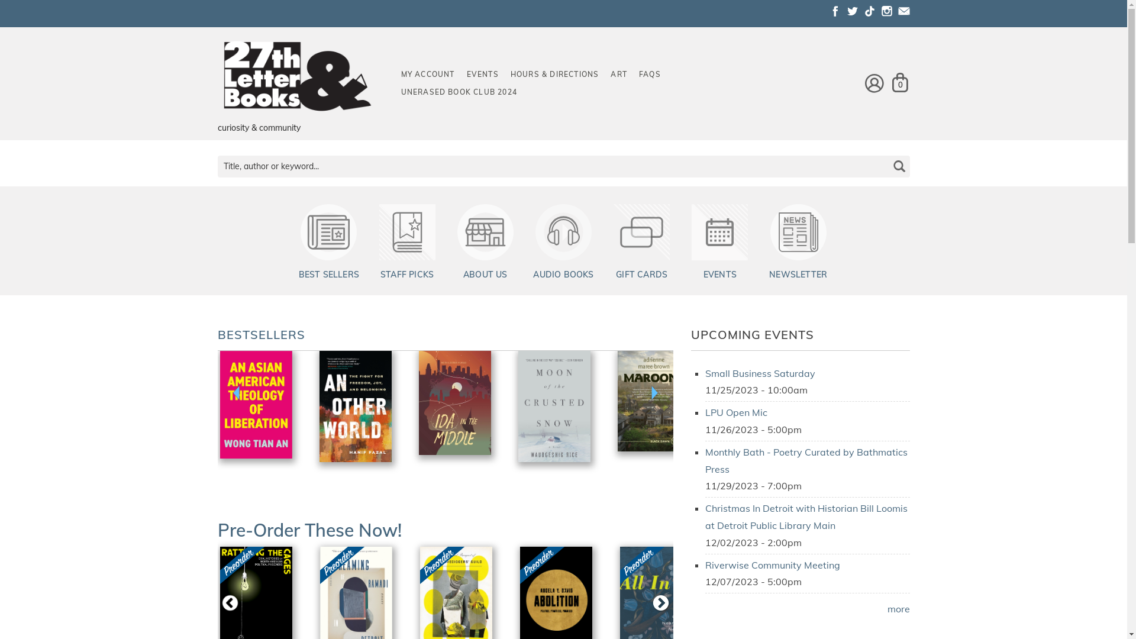  What do you see at coordinates (407, 232) in the screenshot?
I see `Staff Picks Icons` at bounding box center [407, 232].